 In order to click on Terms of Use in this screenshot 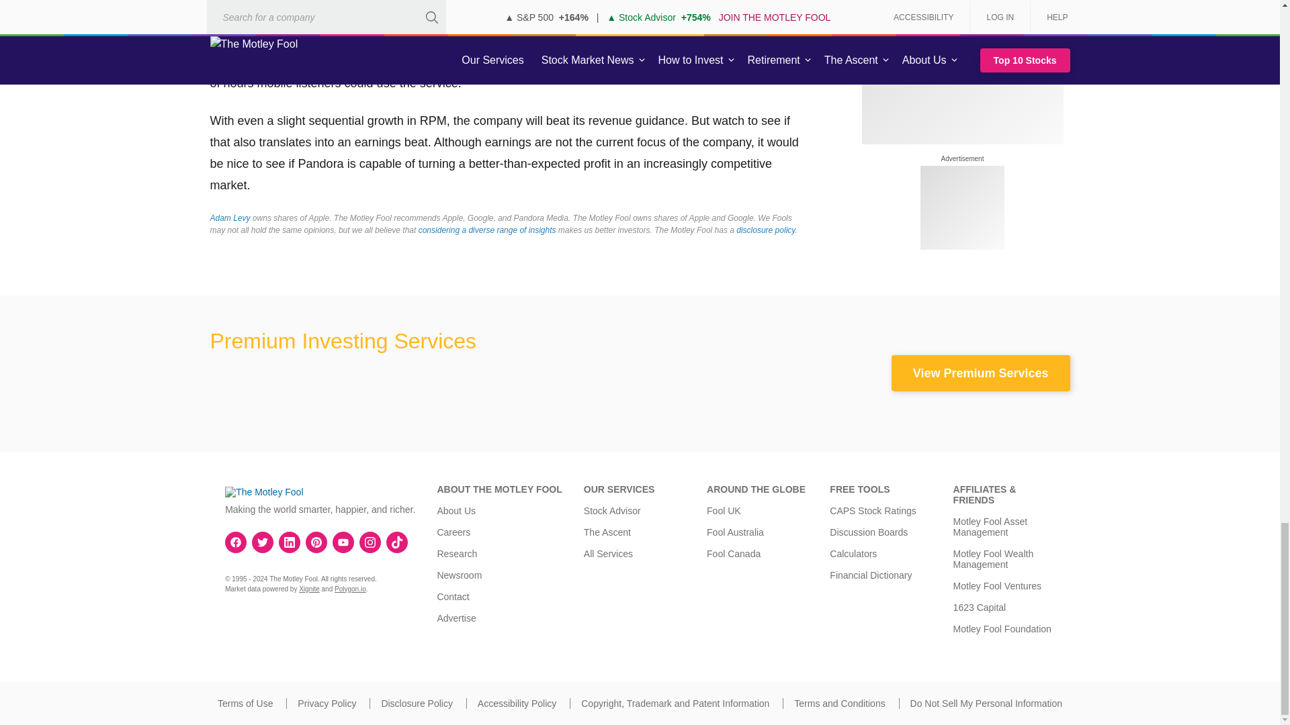, I will do `click(245, 704)`.